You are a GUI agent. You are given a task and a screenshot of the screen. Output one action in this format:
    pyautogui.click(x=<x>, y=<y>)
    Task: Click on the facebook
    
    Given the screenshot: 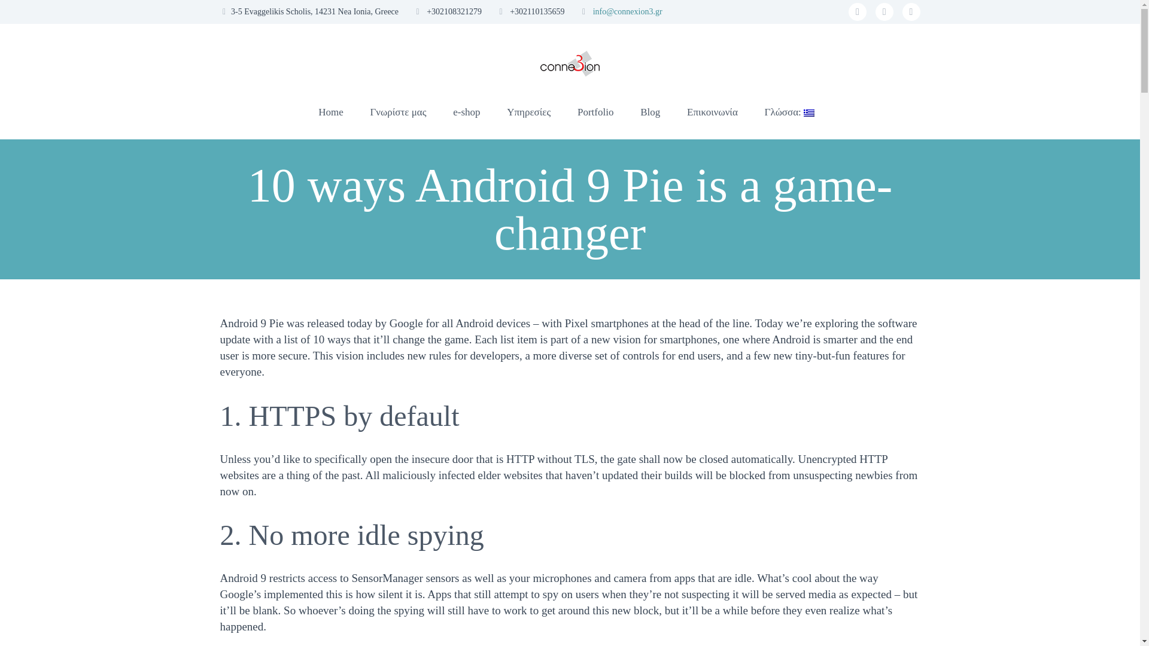 What is the action you would take?
    pyautogui.click(x=857, y=12)
    